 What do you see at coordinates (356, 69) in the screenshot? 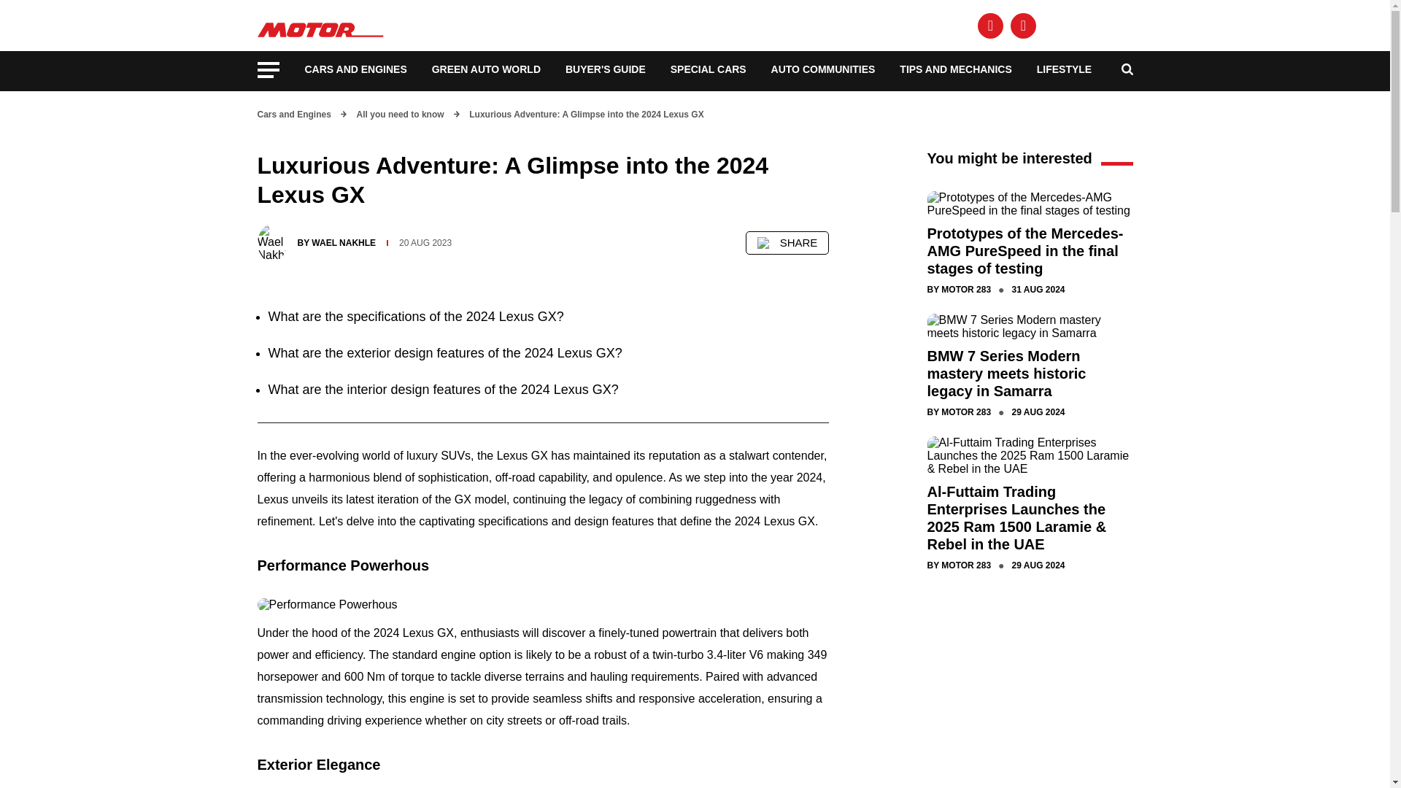
I see `CARS AND ENGINES` at bounding box center [356, 69].